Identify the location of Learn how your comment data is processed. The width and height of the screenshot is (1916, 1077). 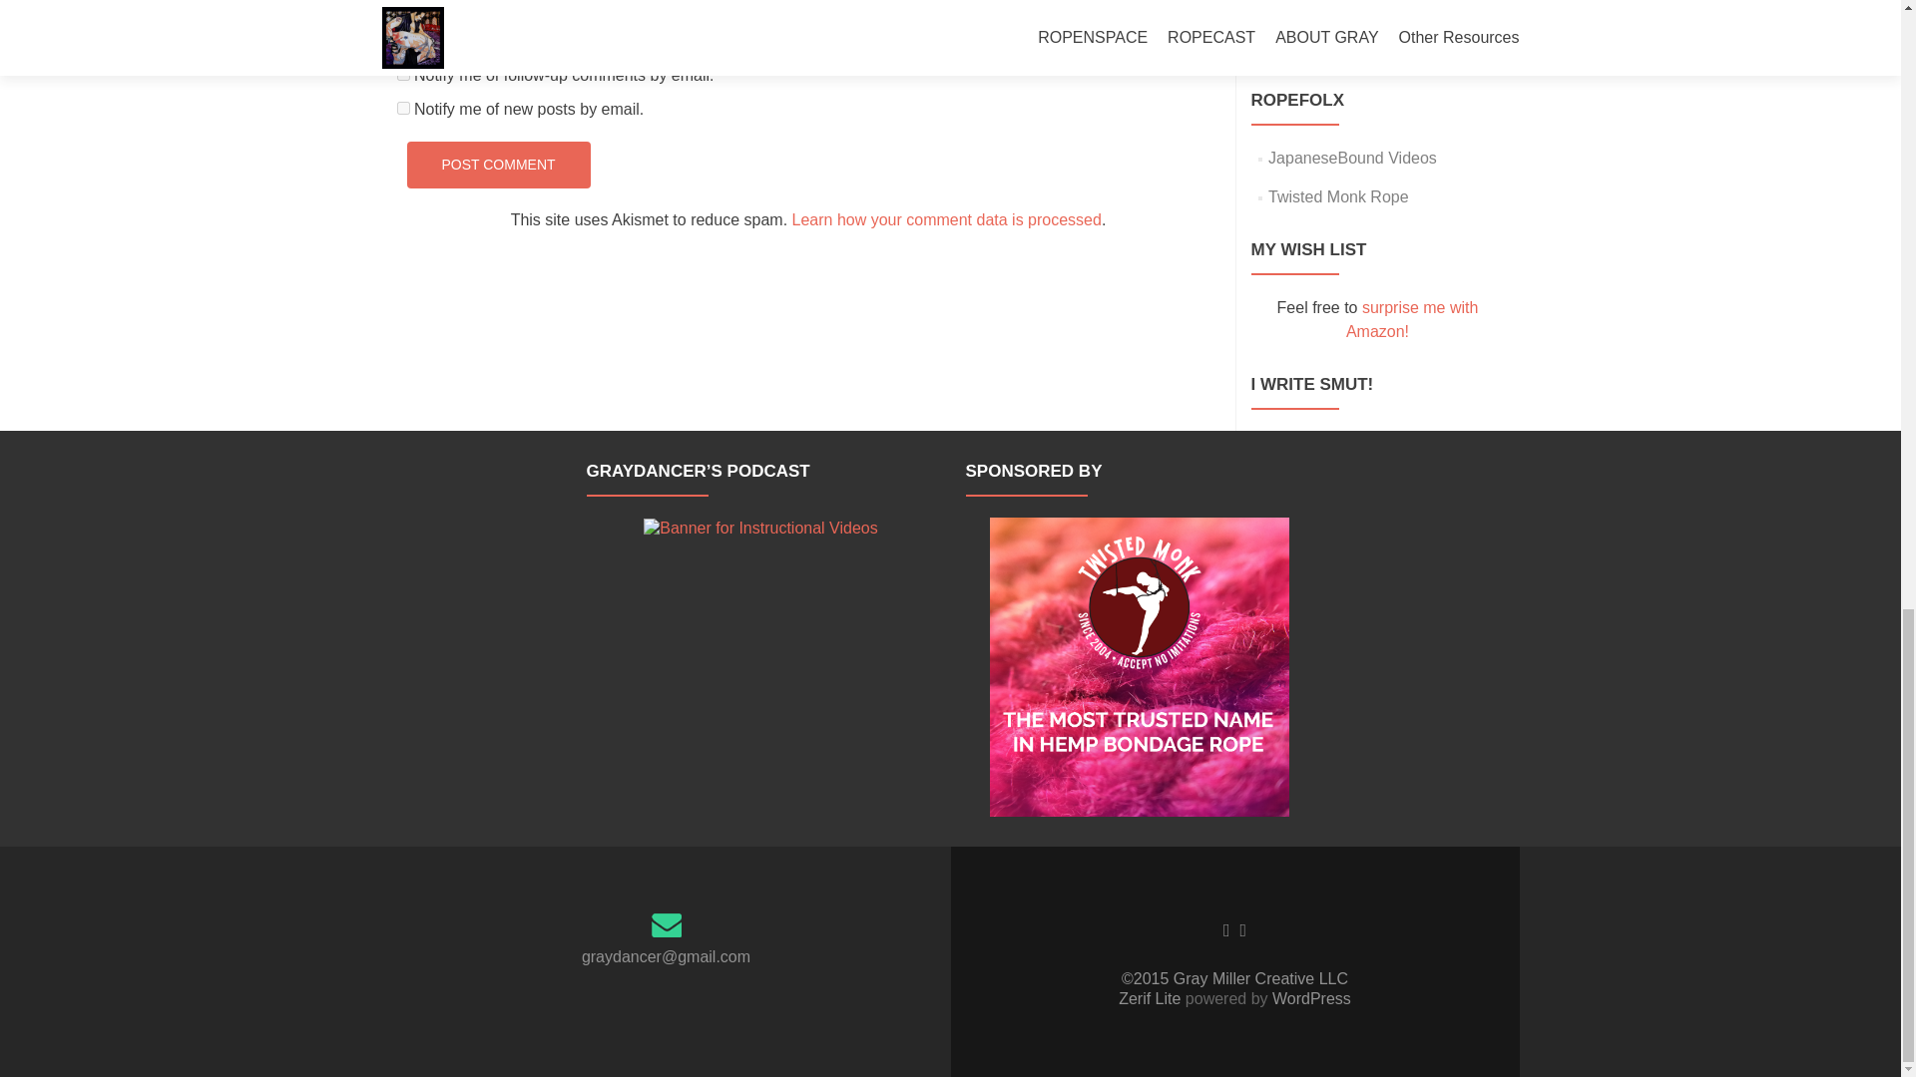
(947, 219).